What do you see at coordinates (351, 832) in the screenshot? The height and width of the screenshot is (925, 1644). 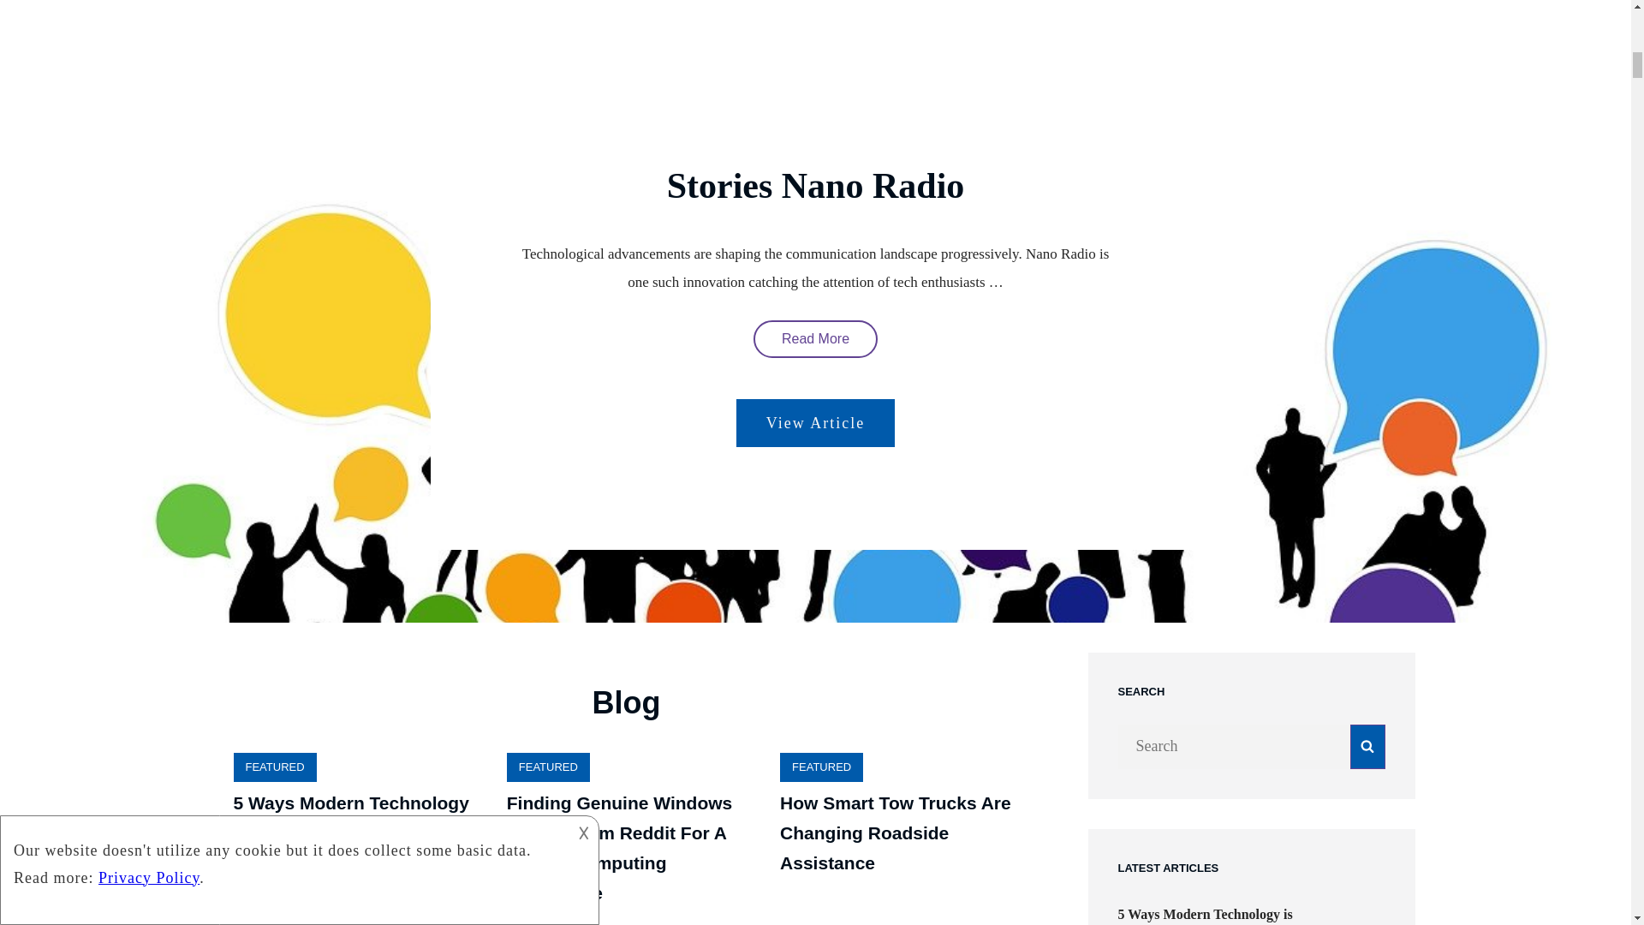 I see `View Article` at bounding box center [351, 832].